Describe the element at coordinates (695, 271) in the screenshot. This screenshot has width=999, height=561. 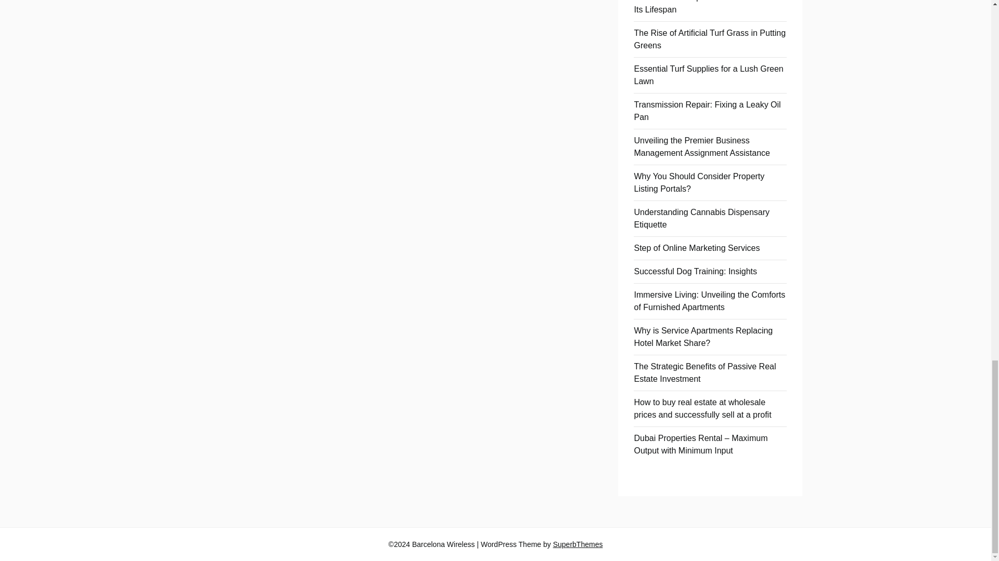
I see `Successful Dog Training: Insights` at that location.